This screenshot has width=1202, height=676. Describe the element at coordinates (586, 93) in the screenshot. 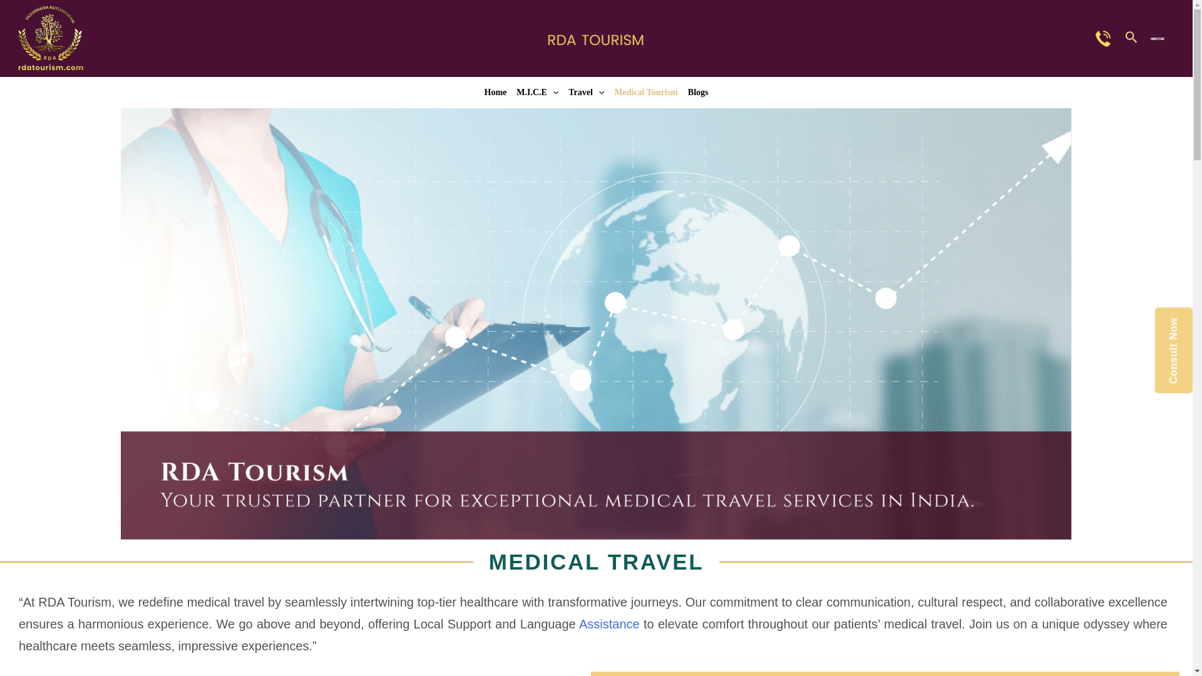

I see `Travel` at that location.